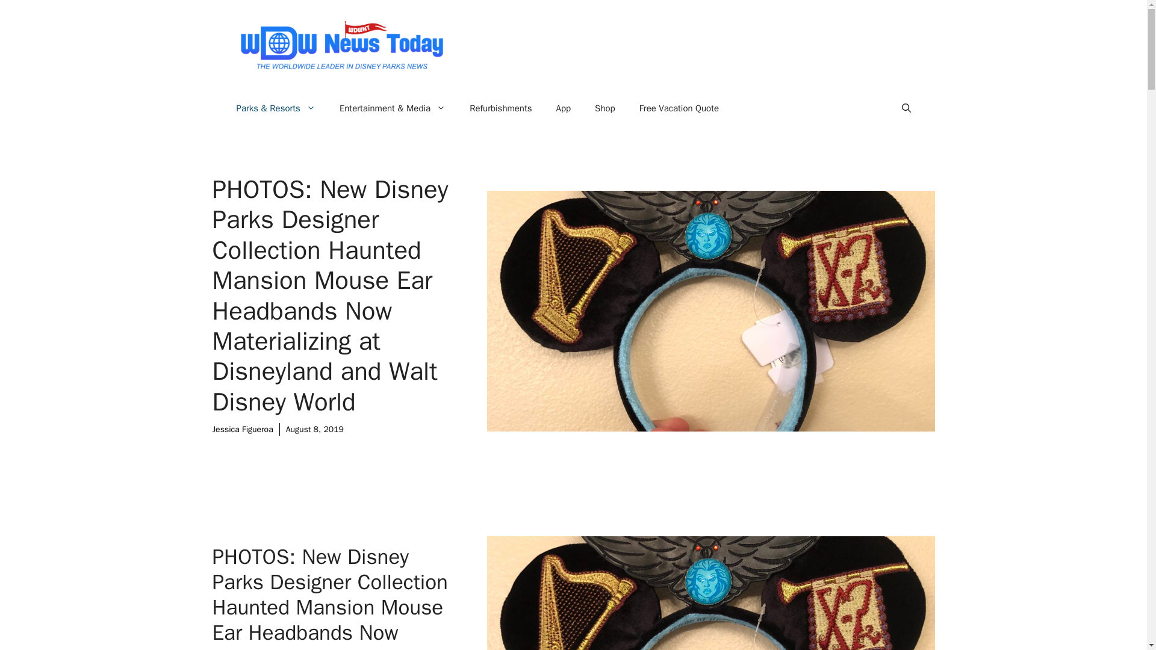 The image size is (1156, 650). I want to click on App, so click(564, 108).